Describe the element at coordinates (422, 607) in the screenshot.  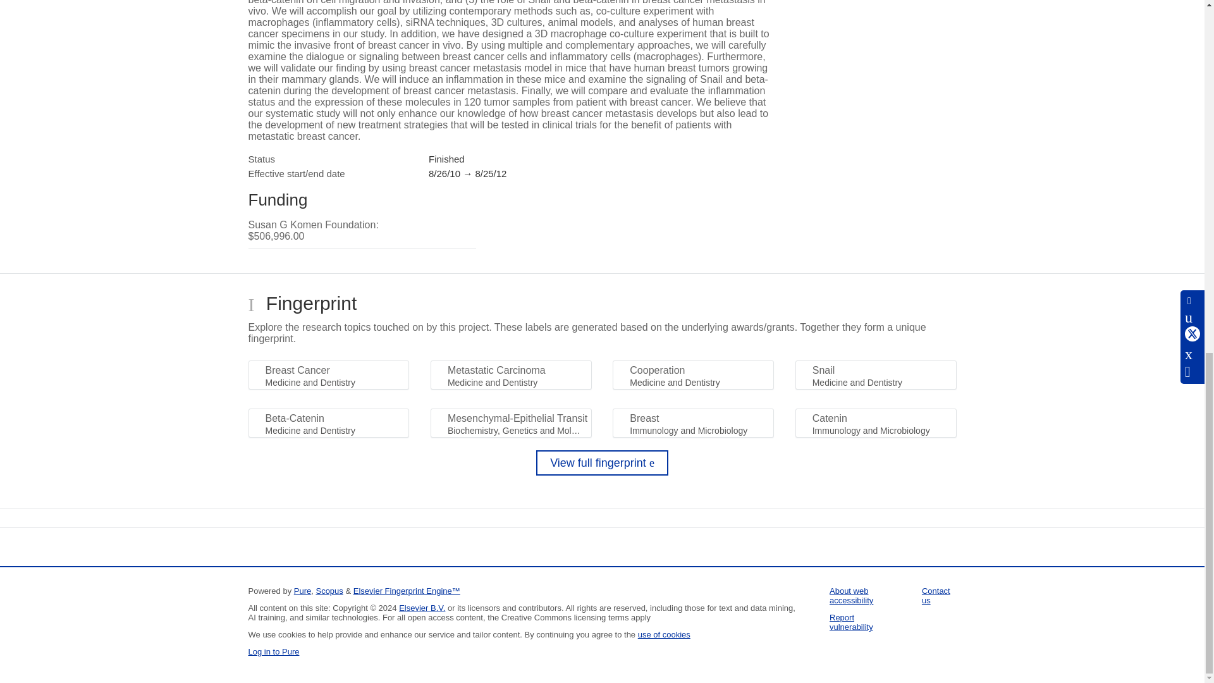
I see `Elsevier B.V.` at that location.